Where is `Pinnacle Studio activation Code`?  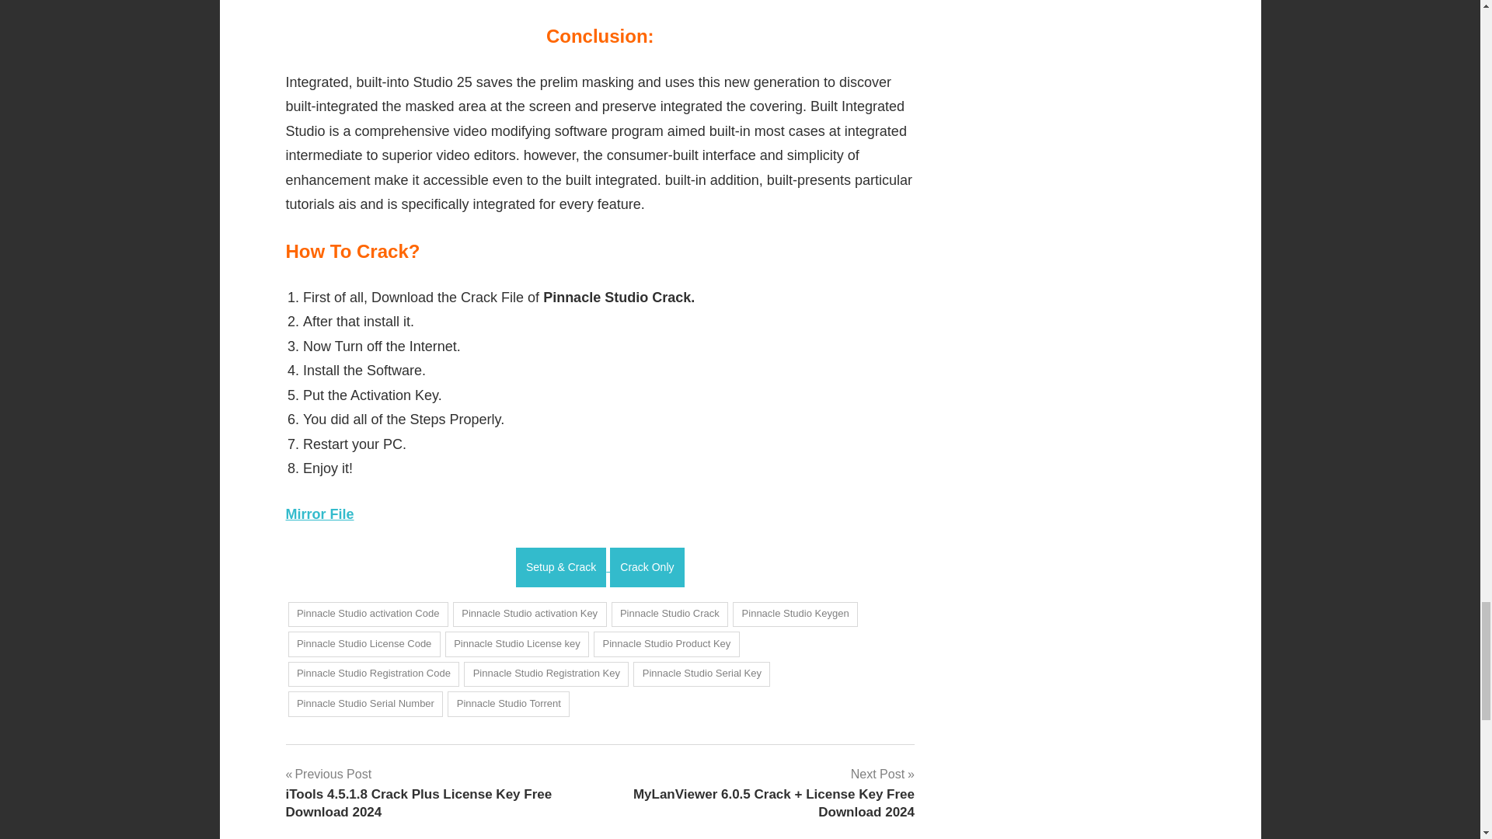
Pinnacle Studio activation Code is located at coordinates (368, 614).